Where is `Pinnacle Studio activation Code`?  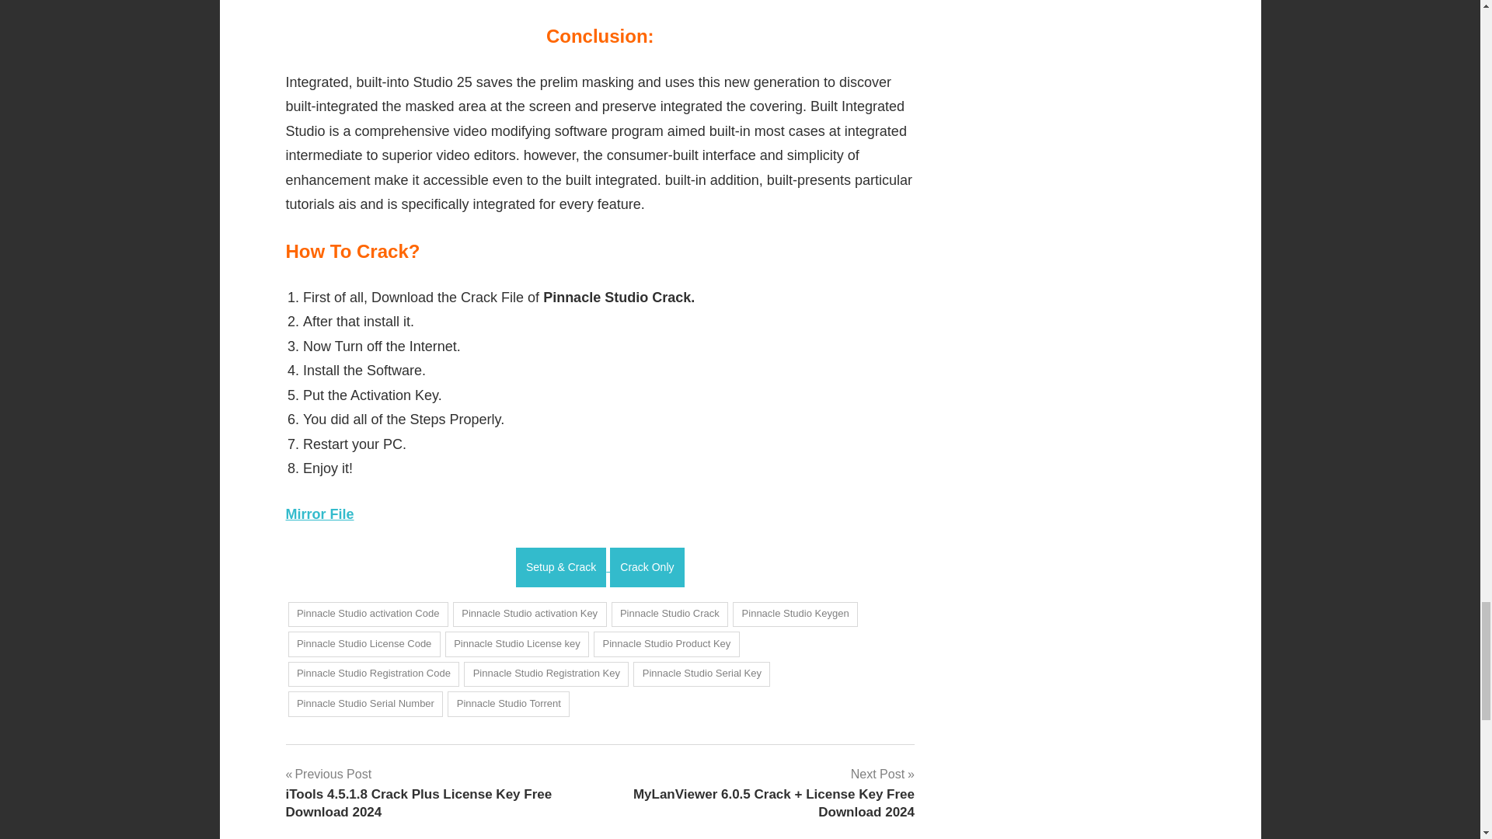
Pinnacle Studio activation Code is located at coordinates (368, 614).